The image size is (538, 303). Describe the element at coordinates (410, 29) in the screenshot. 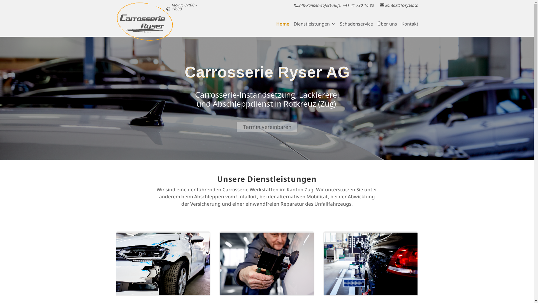

I see `Kontakt` at that location.